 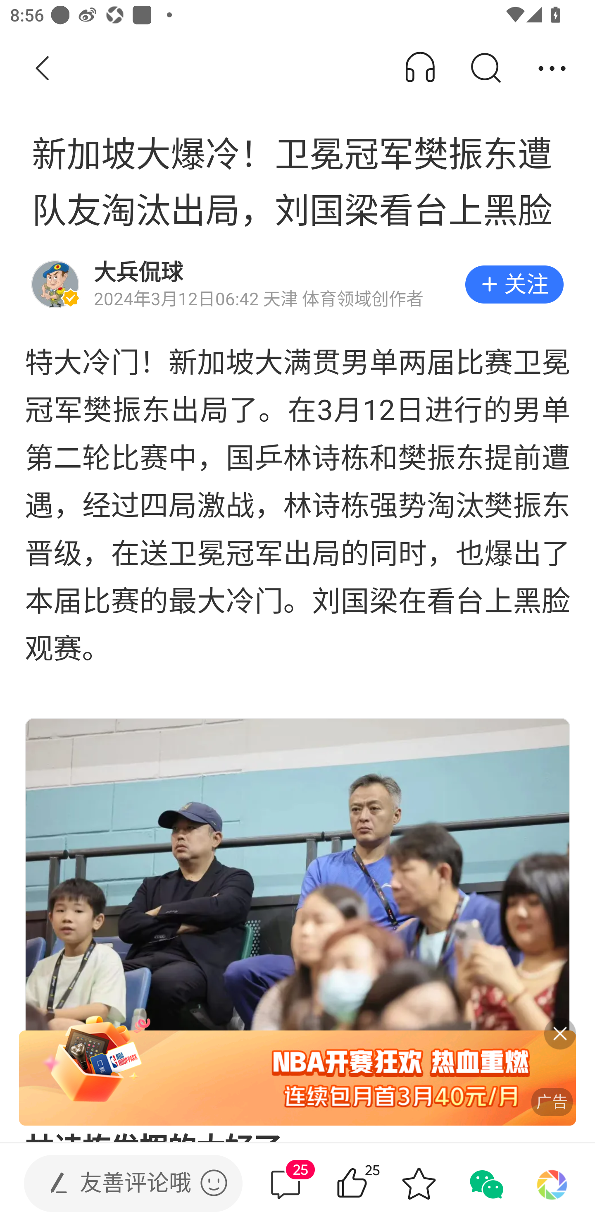 I want to click on 广告, so click(x=297, y=1078).